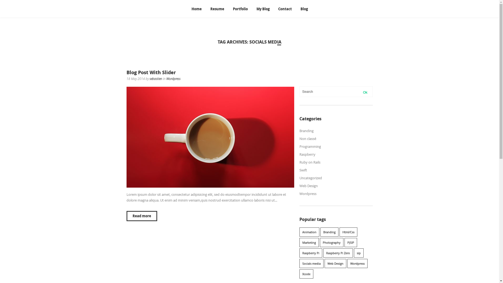  I want to click on Wordpress, so click(308, 193).